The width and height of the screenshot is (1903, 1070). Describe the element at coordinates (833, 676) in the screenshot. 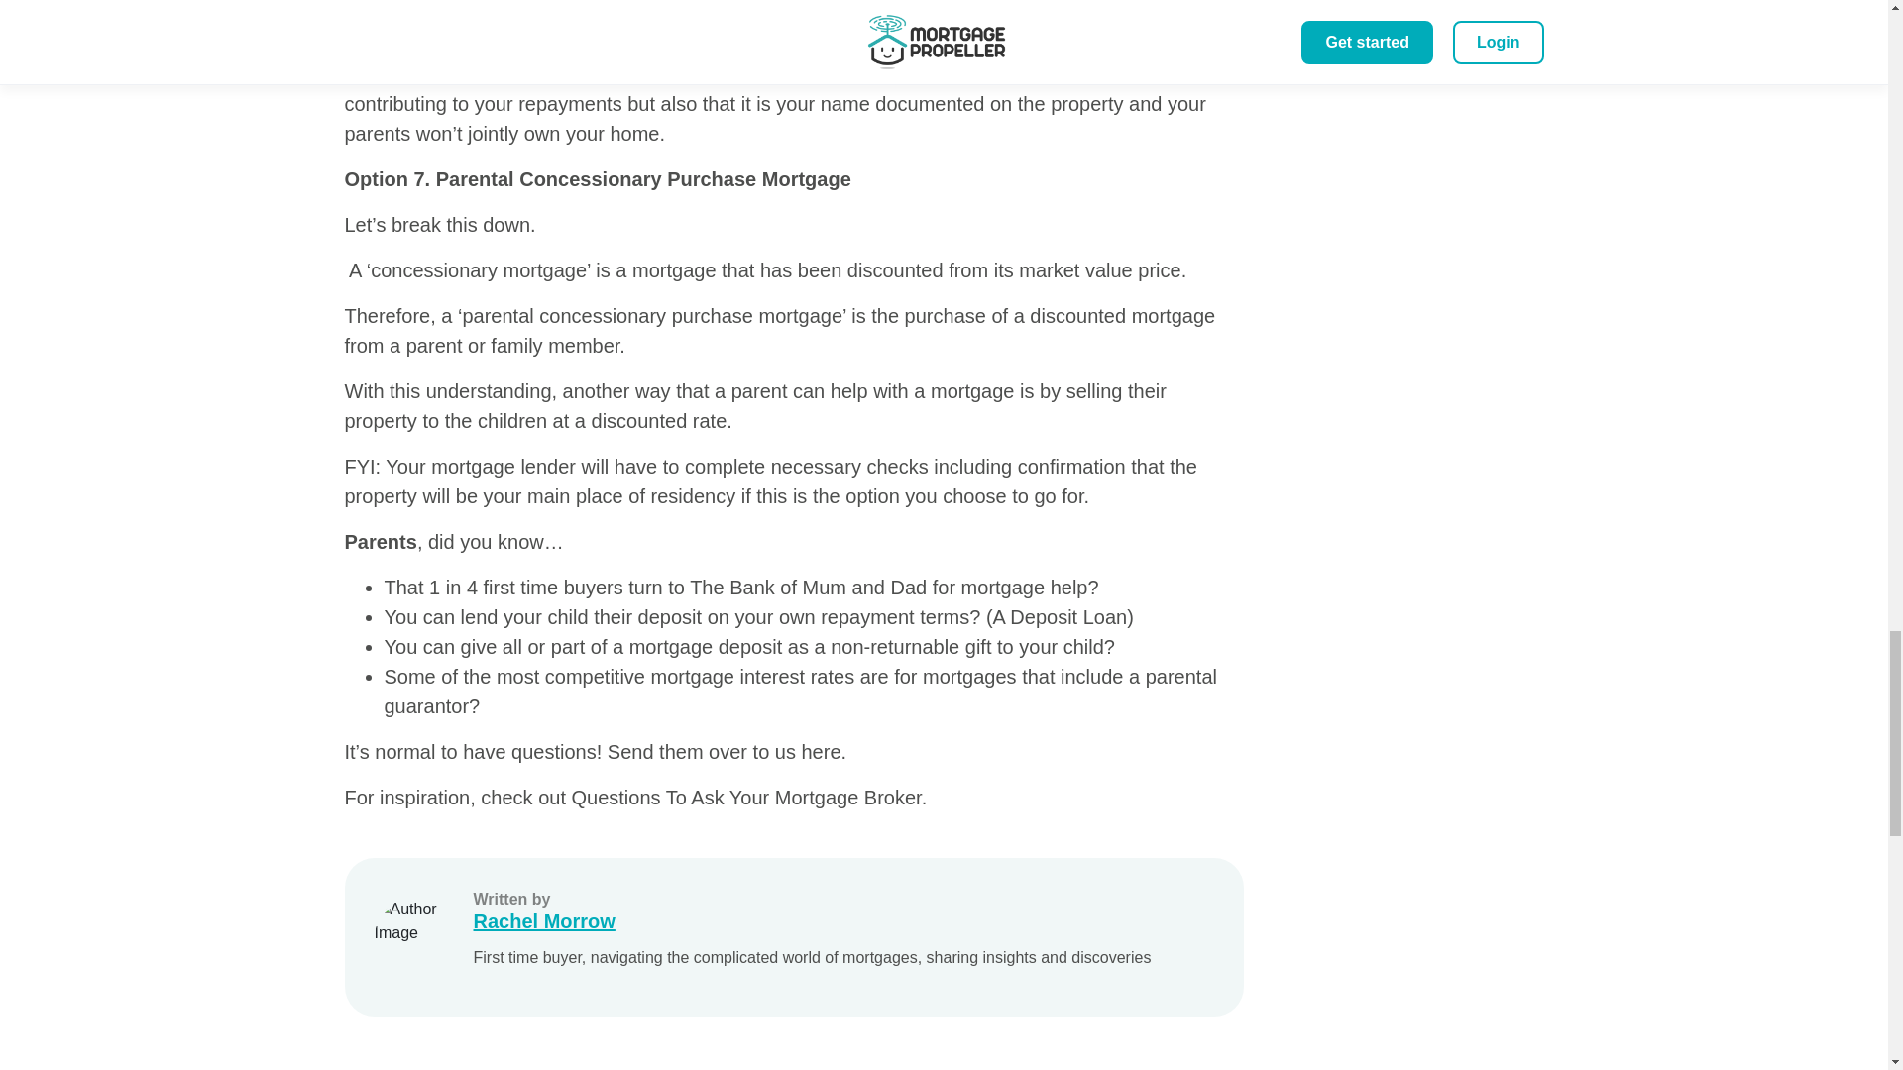

I see `rates` at that location.